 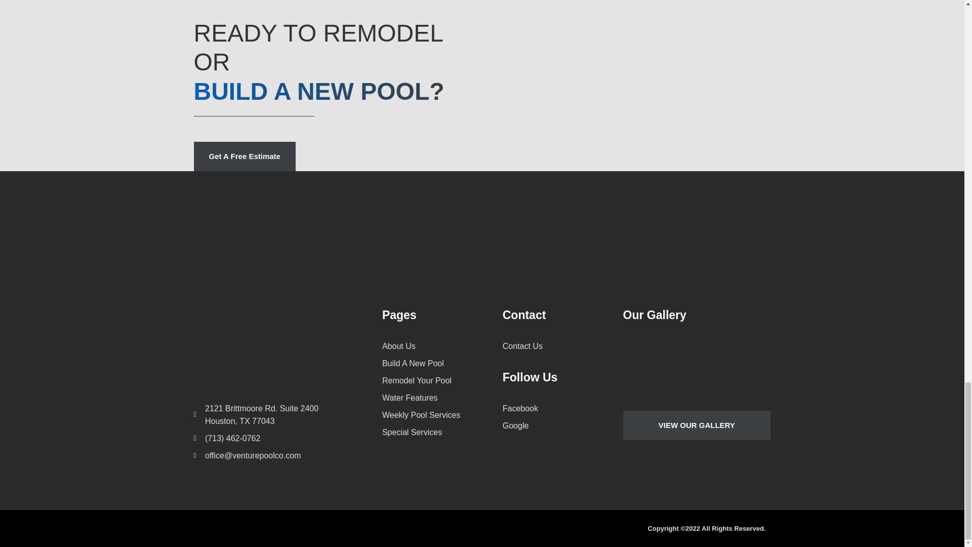 What do you see at coordinates (244, 156) in the screenshot?
I see `Get A Free Estimate` at bounding box center [244, 156].